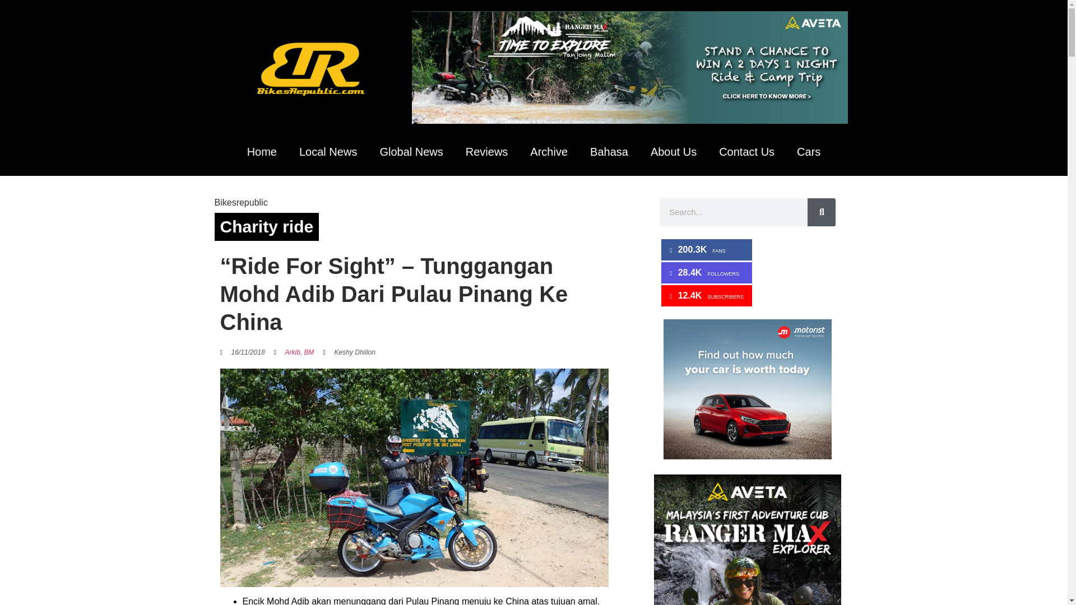 The image size is (1076, 605). Describe the element at coordinates (808, 151) in the screenshot. I see `Cars` at that location.